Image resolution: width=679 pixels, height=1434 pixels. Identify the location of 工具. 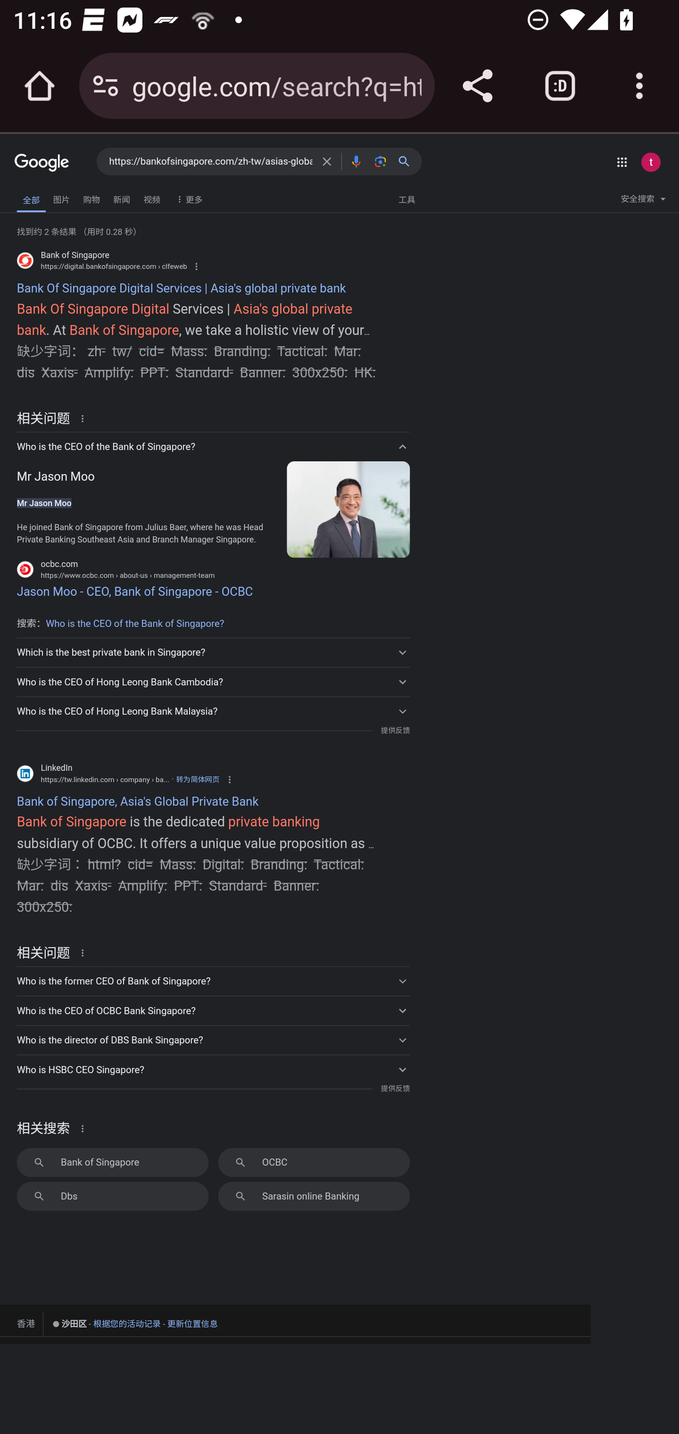
(406, 198).